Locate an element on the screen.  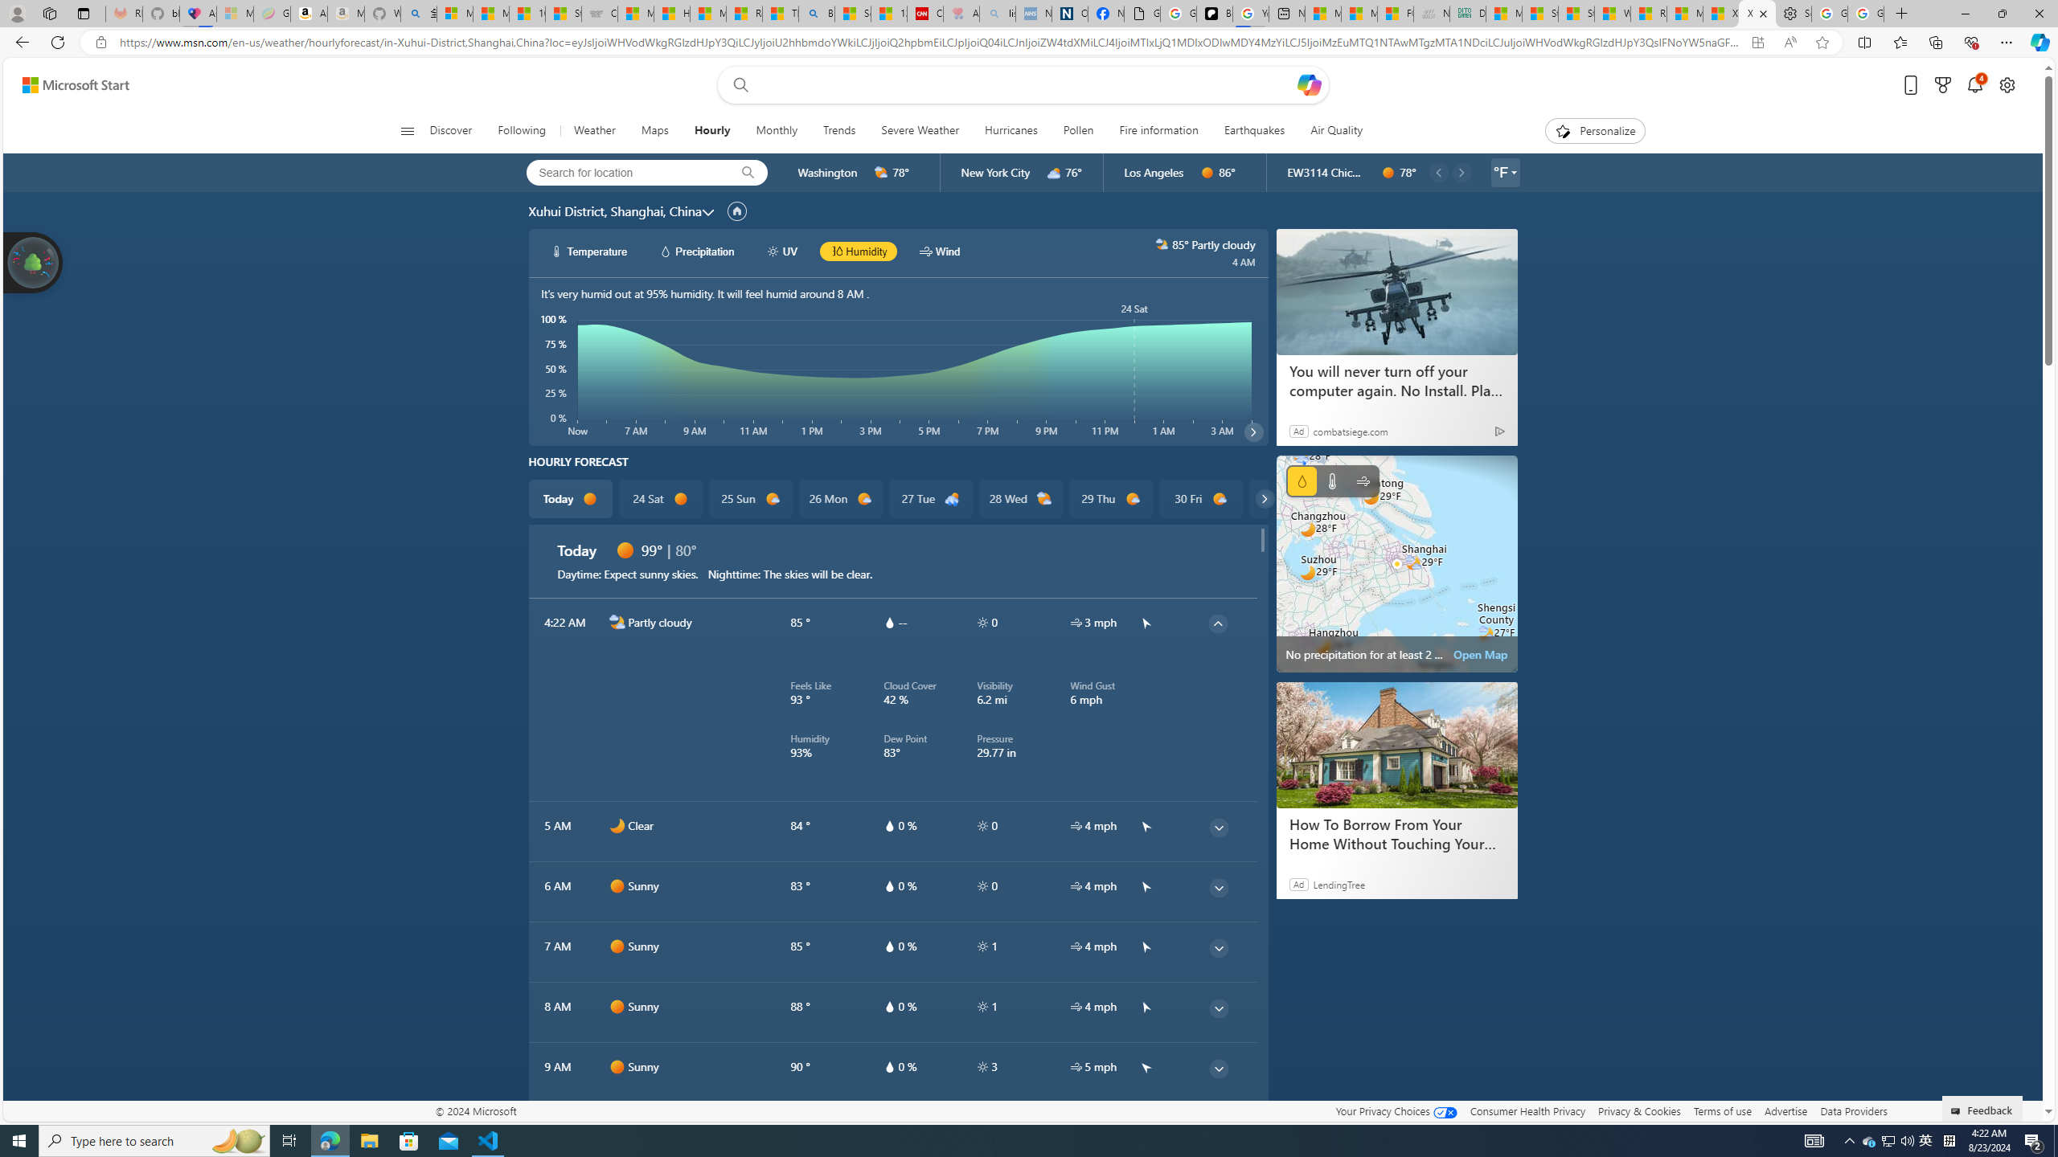
No precipitation for at least 2 hours is located at coordinates (1397, 564).